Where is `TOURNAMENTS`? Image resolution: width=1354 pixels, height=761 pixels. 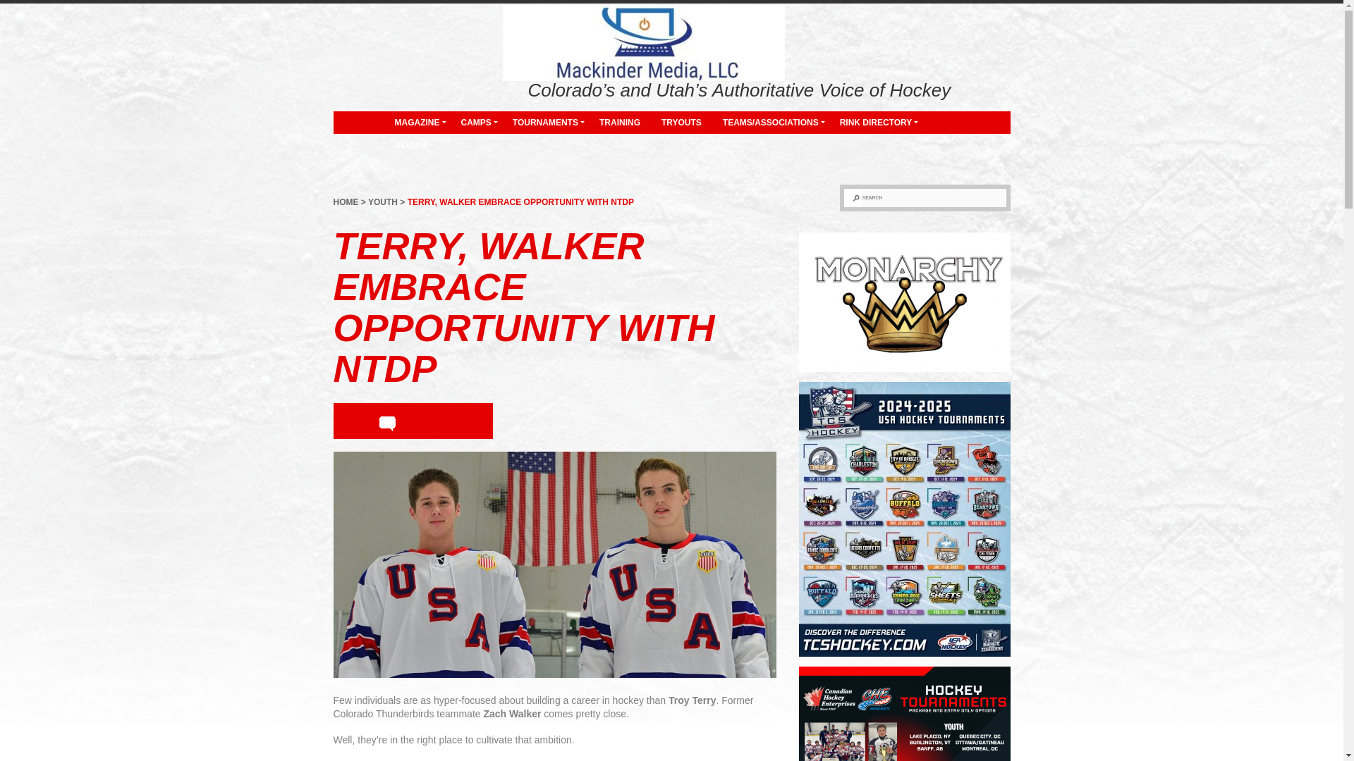 TOURNAMENTS is located at coordinates (546, 123).